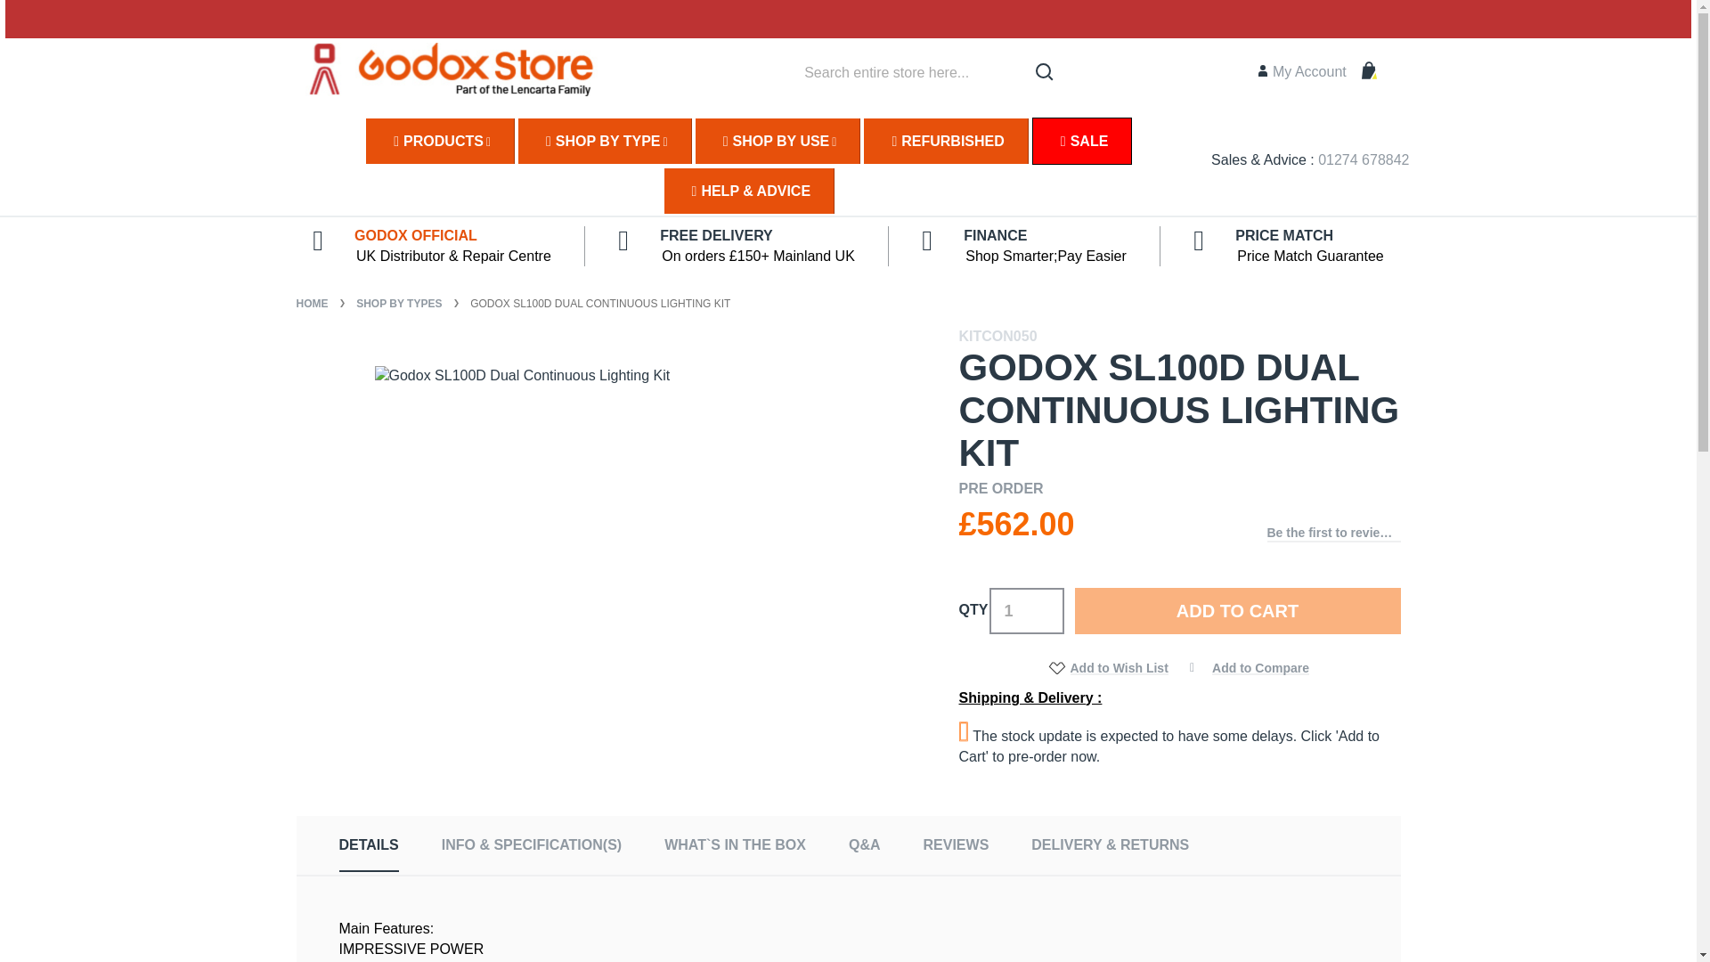 The height and width of the screenshot is (962, 1710). Describe the element at coordinates (1380, 75) in the screenshot. I see `My Cart` at that location.